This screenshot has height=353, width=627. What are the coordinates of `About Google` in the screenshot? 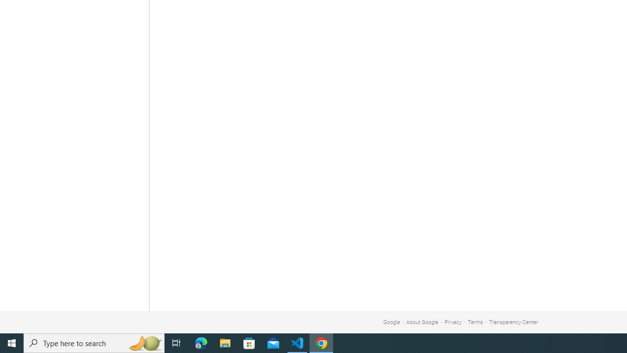 It's located at (422, 322).